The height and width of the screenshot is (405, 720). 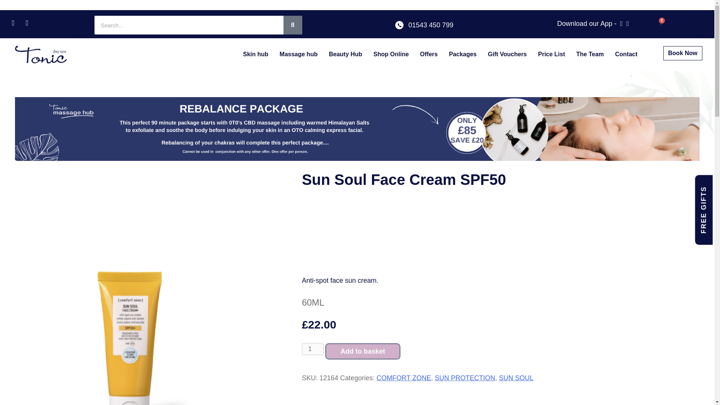 What do you see at coordinates (465, 378) in the screenshot?
I see `SUN PROTECTION` at bounding box center [465, 378].